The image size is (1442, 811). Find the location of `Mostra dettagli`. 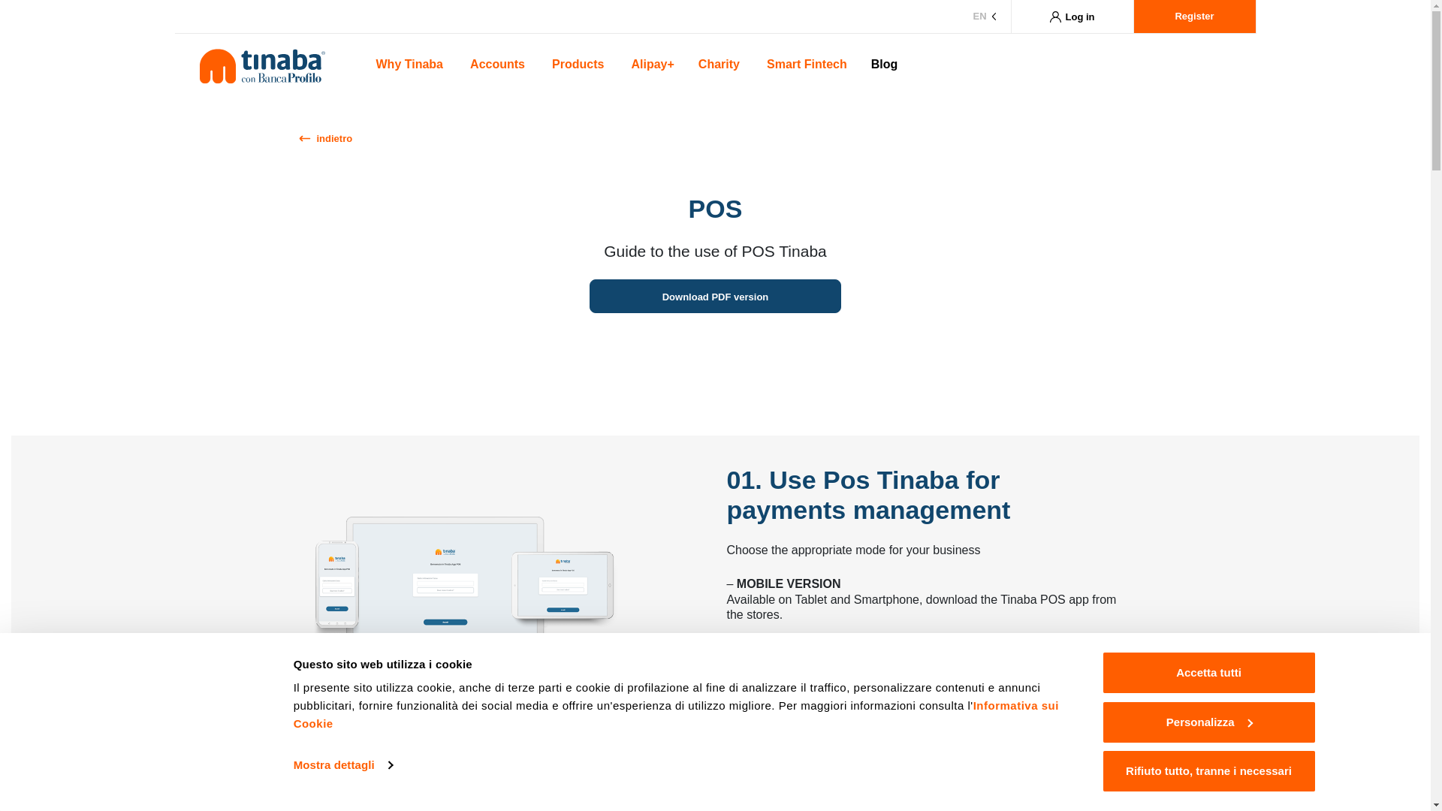

Mostra dettagli is located at coordinates (342, 764).